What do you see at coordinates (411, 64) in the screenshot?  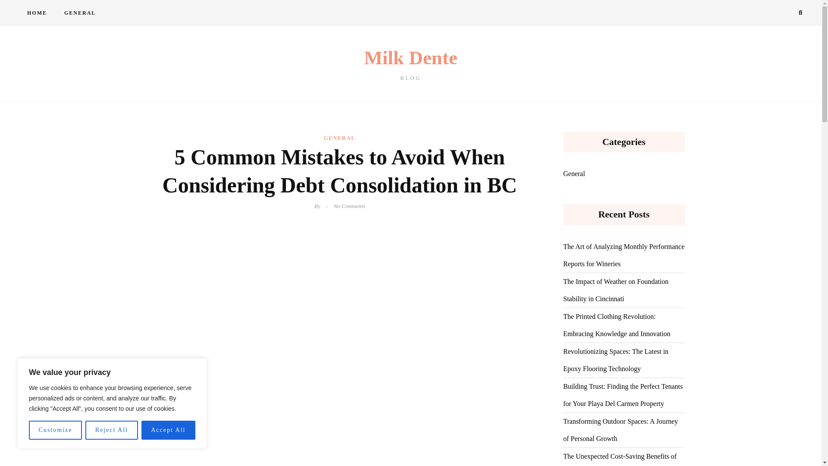 I see `GENERAL` at bounding box center [411, 64].